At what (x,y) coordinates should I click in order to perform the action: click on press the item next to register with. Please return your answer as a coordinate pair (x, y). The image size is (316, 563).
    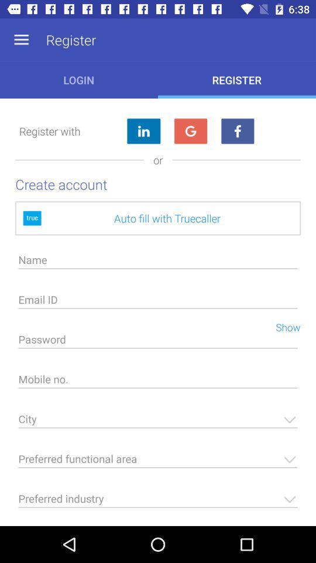
    Looking at the image, I should click on (143, 131).